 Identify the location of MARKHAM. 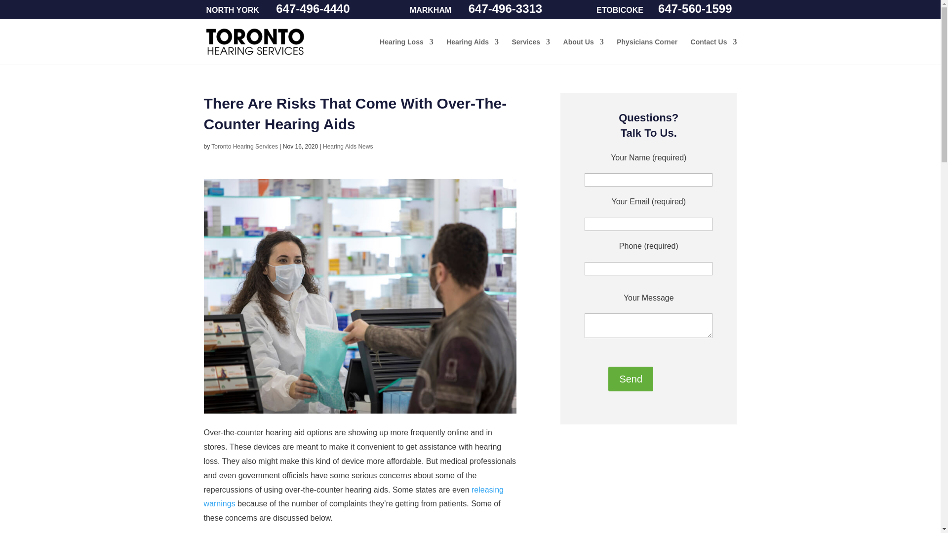
(430, 10).